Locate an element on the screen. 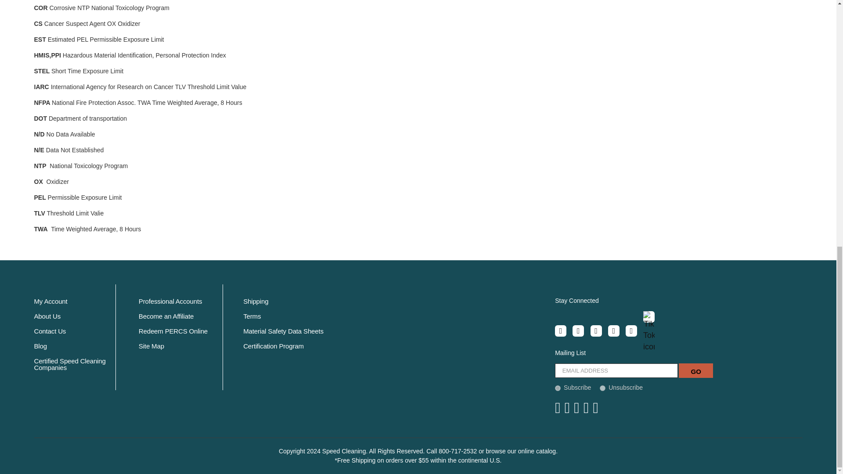 Image resolution: width=843 pixels, height=474 pixels. Follow us on TikTok is located at coordinates (649, 317).